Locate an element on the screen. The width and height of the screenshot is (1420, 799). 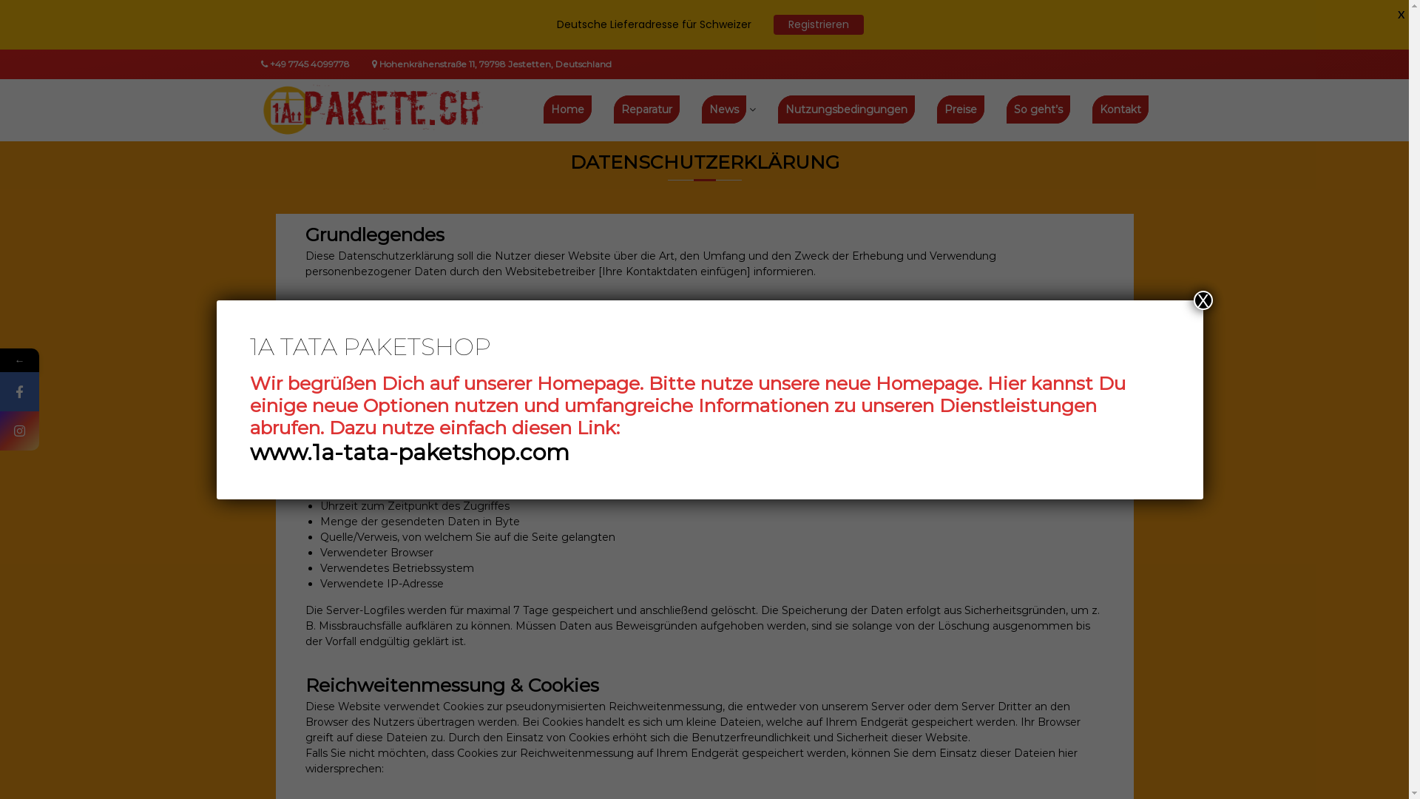
X is located at coordinates (1402, 15).